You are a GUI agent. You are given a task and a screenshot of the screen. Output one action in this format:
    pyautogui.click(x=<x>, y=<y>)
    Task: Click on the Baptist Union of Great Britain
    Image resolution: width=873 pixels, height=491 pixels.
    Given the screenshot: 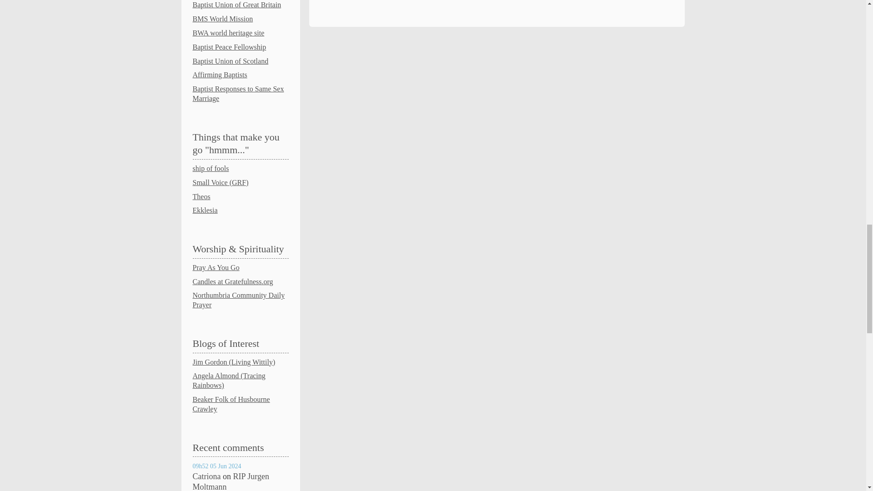 What is the action you would take?
    pyautogui.click(x=237, y=5)
    